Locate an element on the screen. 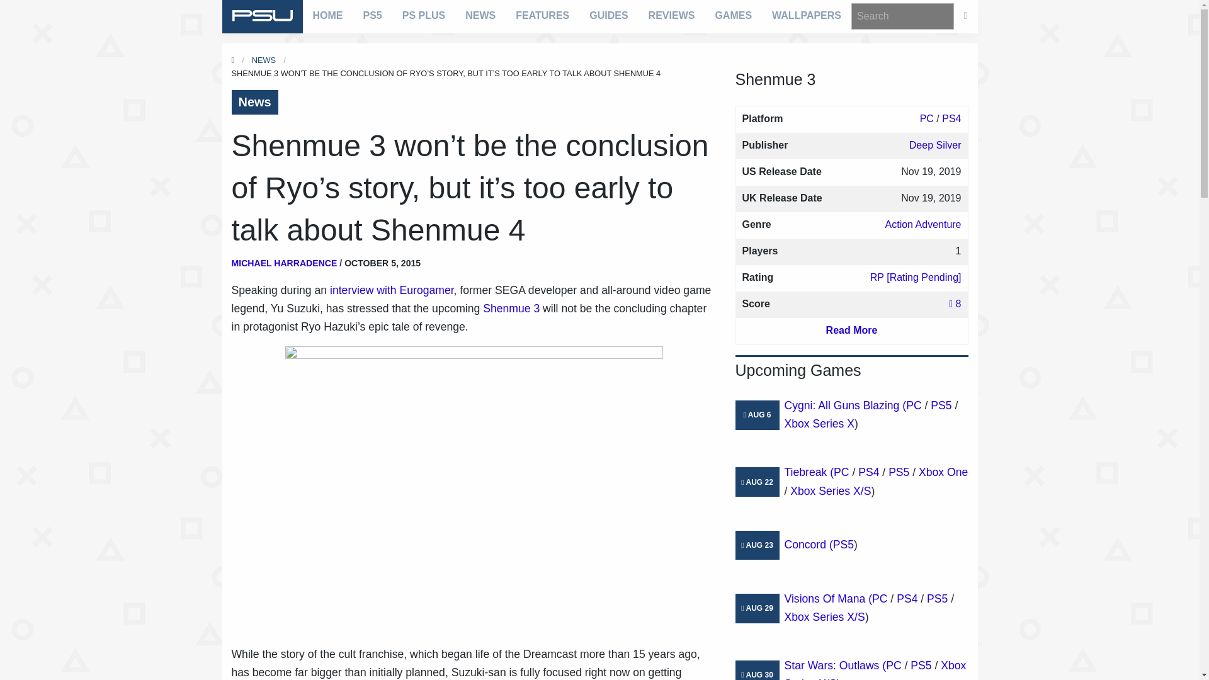 The width and height of the screenshot is (1209, 680). PS5 is located at coordinates (372, 15).